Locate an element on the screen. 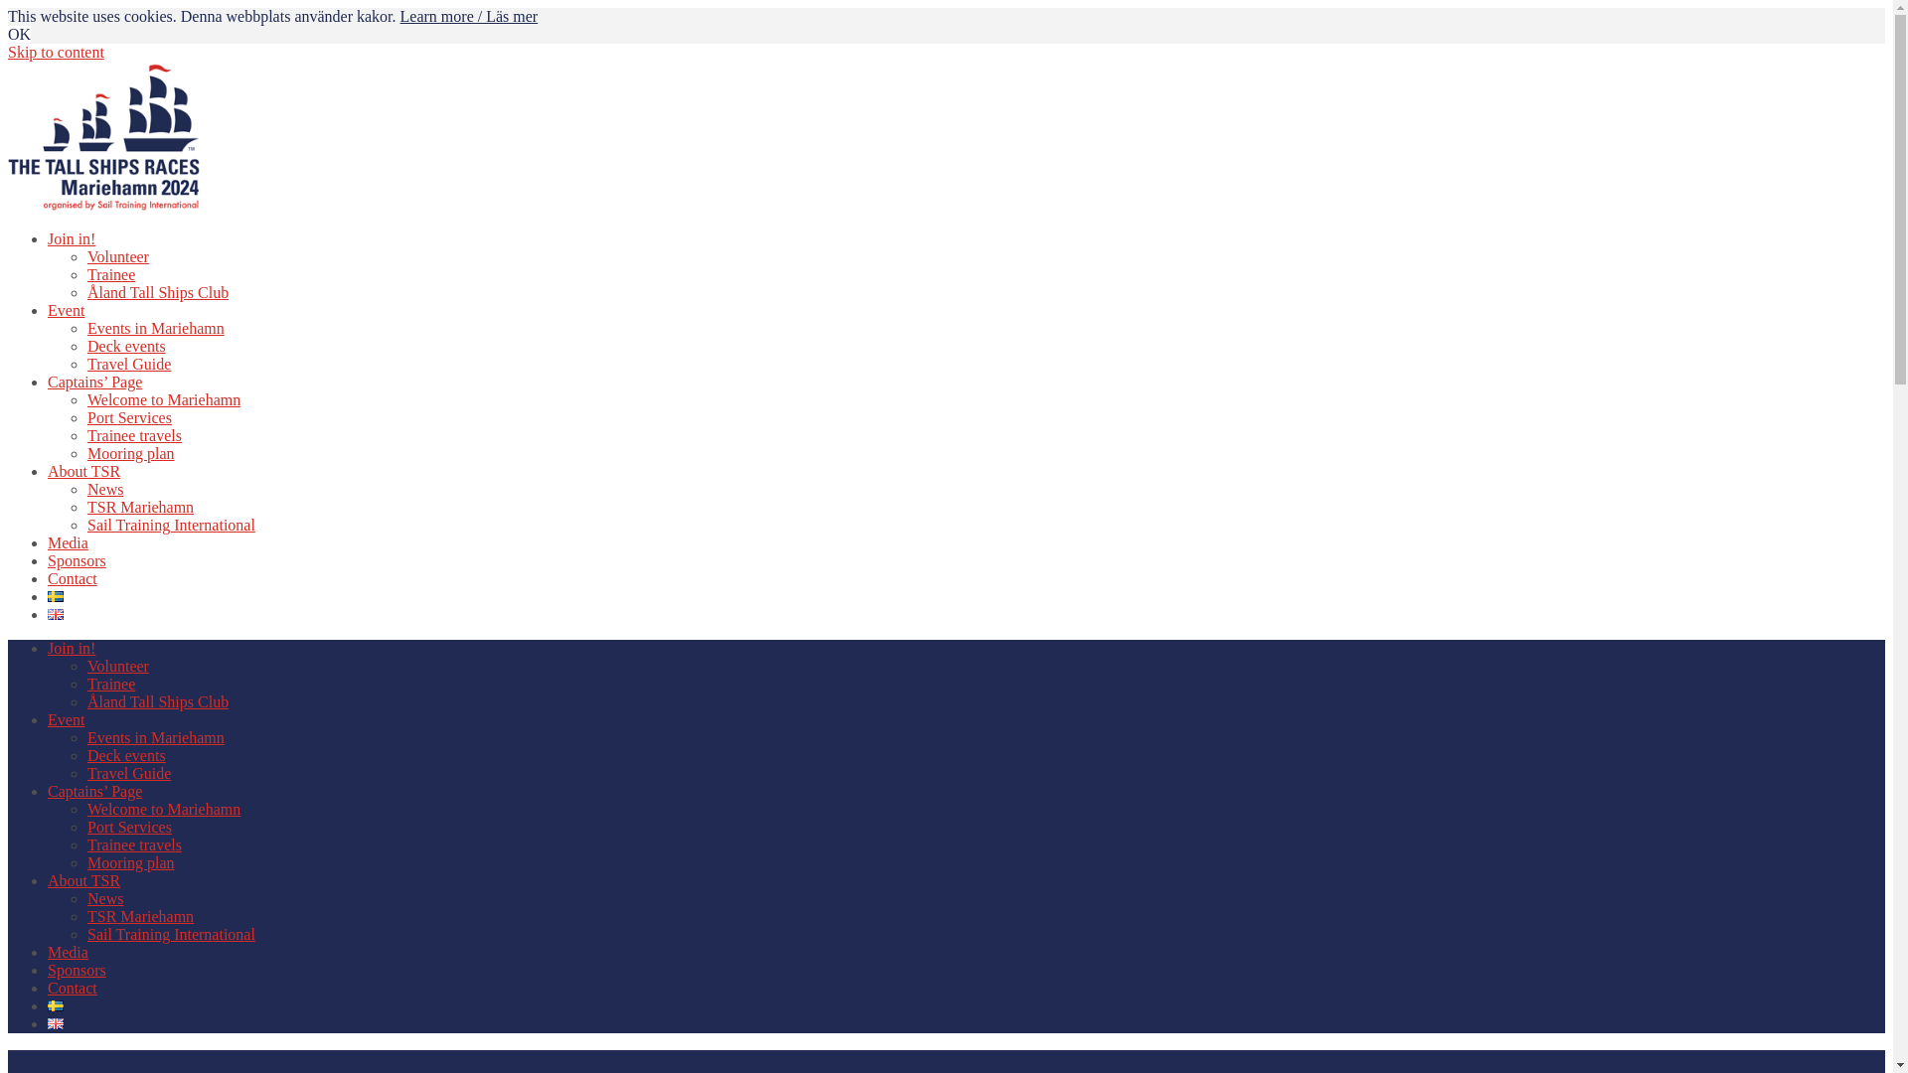 Image resolution: width=1908 pixels, height=1073 pixels. Sail Training International is located at coordinates (171, 934).